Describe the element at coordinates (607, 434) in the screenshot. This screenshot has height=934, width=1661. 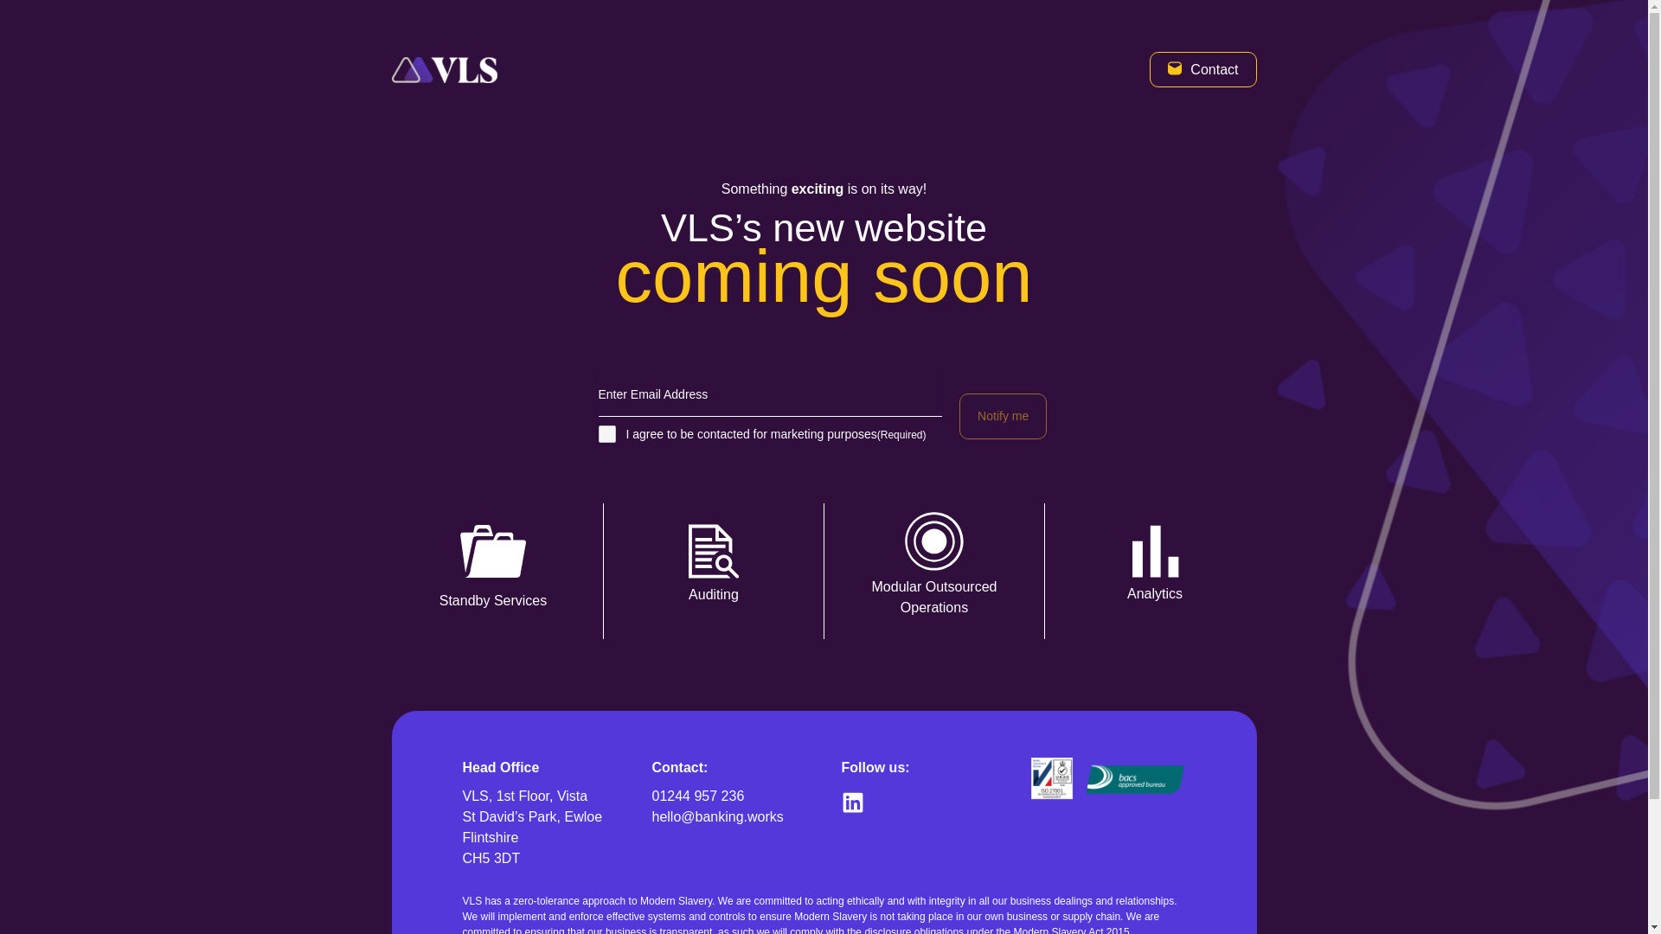
I see `1` at that location.